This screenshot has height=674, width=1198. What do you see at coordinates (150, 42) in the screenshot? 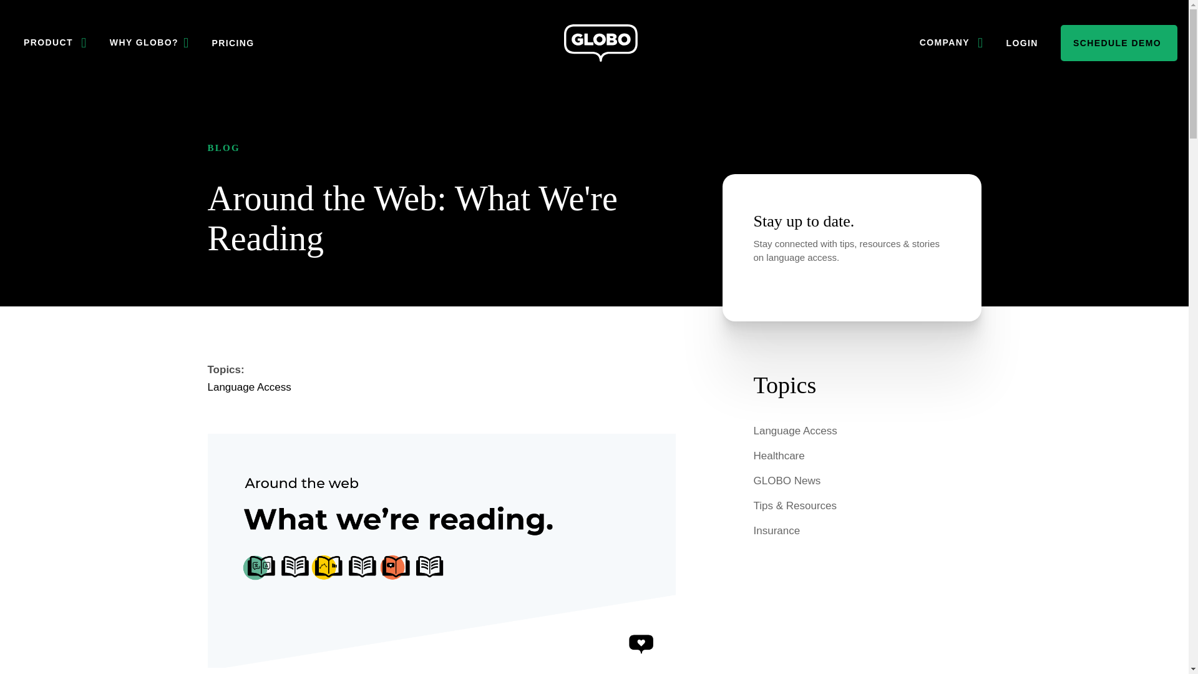
I see `WHY GLOBO?` at bounding box center [150, 42].